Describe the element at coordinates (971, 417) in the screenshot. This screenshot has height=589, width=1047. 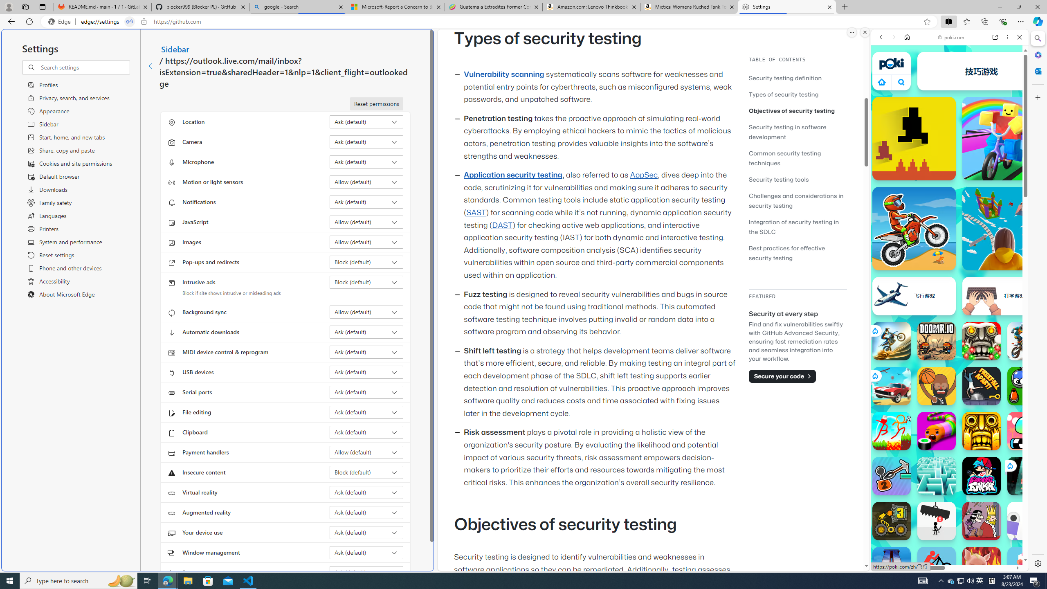
I see `Combat Reloaded` at that location.